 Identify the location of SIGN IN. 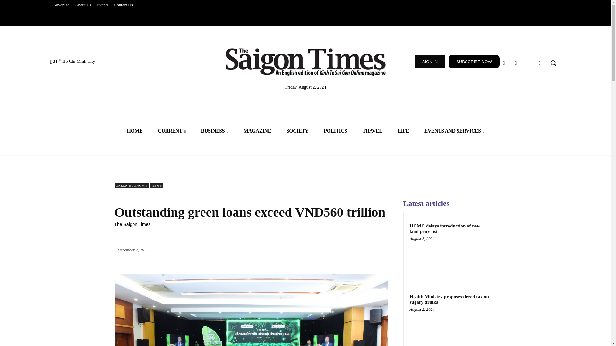
(430, 62).